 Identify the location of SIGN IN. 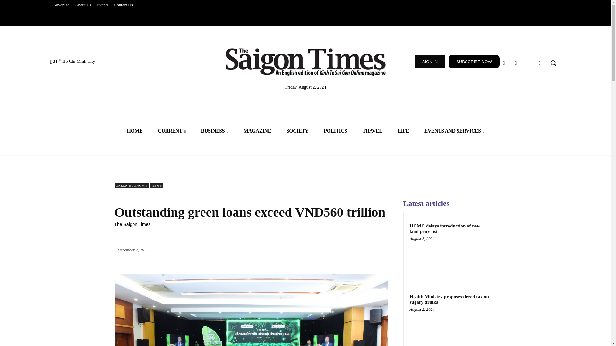
(430, 62).